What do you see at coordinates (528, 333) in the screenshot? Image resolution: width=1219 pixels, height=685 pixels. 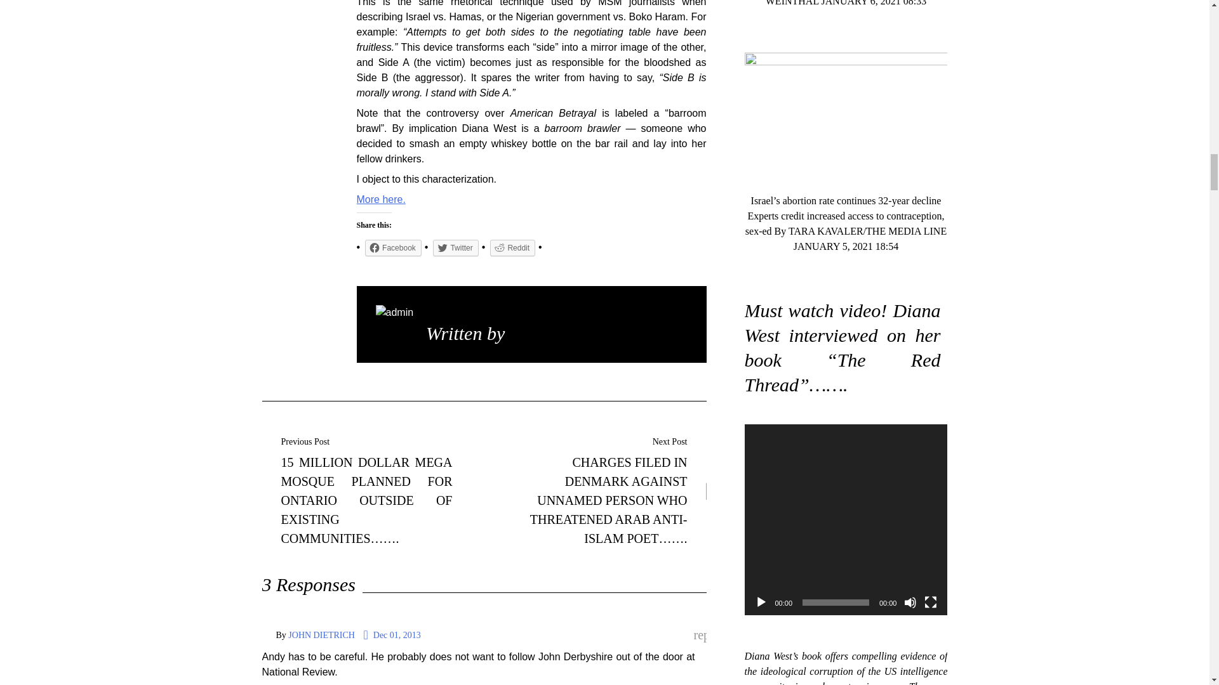 I see `Posts by KGS` at bounding box center [528, 333].